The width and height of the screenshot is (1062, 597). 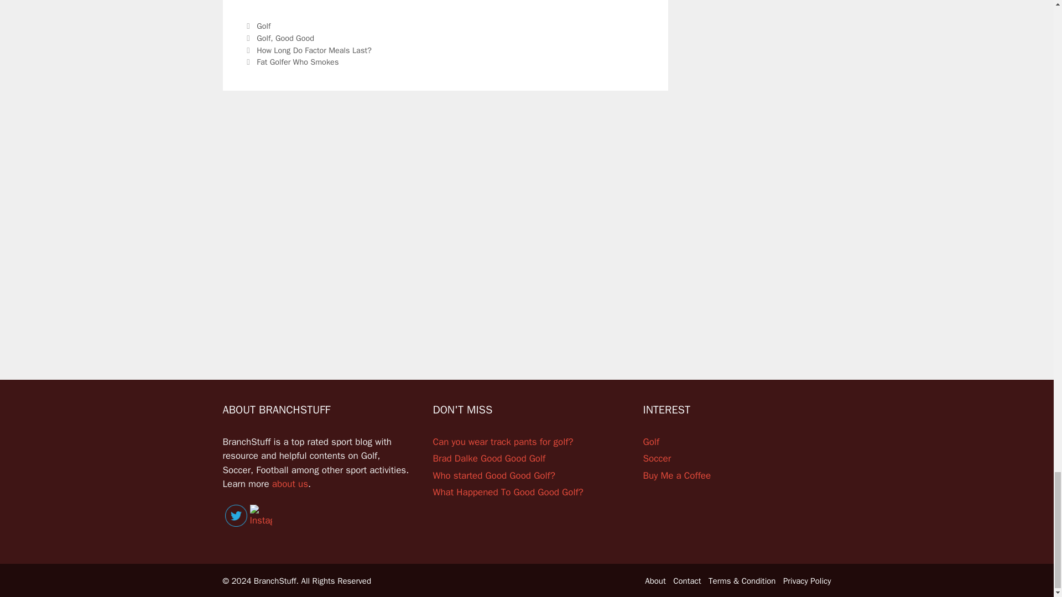 I want to click on Golf, so click(x=263, y=25).